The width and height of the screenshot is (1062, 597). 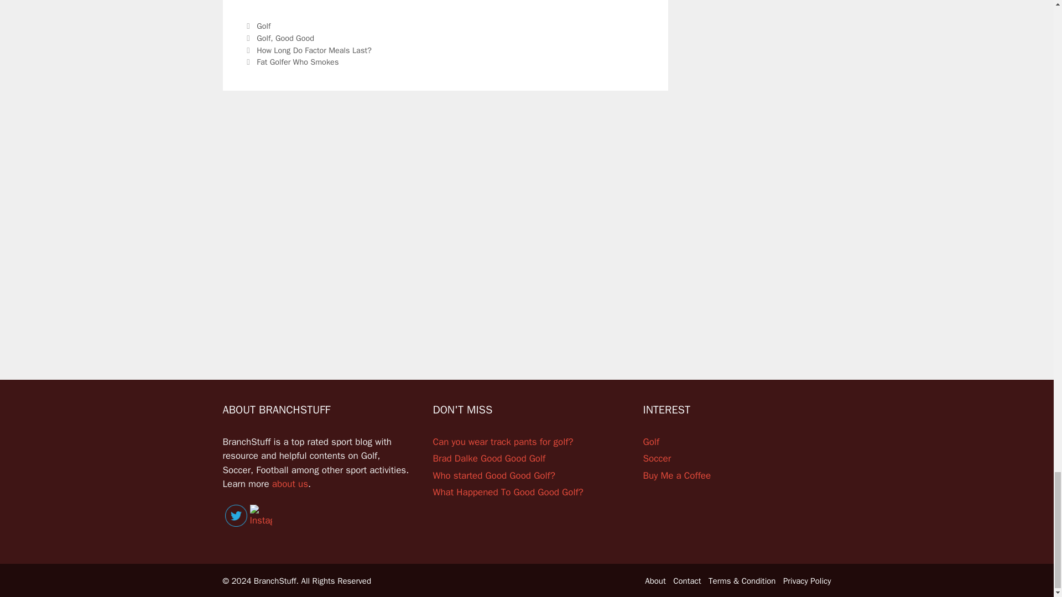 I want to click on Golf, so click(x=263, y=25).